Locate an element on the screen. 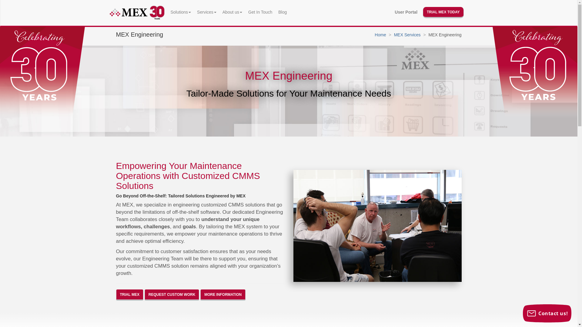 This screenshot has height=327, width=582. MEX 30 Year Anniversary is located at coordinates (535, 87).